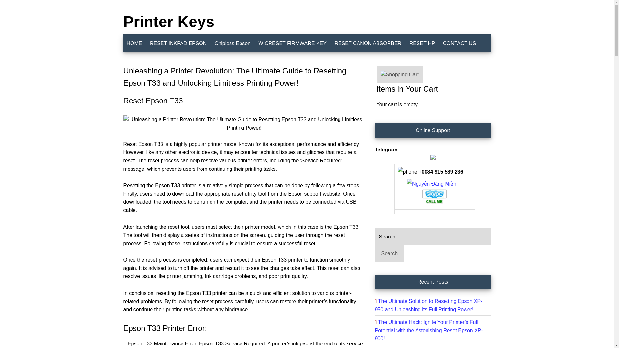 The image size is (619, 348). What do you see at coordinates (134, 43) in the screenshot?
I see `HOME` at bounding box center [134, 43].